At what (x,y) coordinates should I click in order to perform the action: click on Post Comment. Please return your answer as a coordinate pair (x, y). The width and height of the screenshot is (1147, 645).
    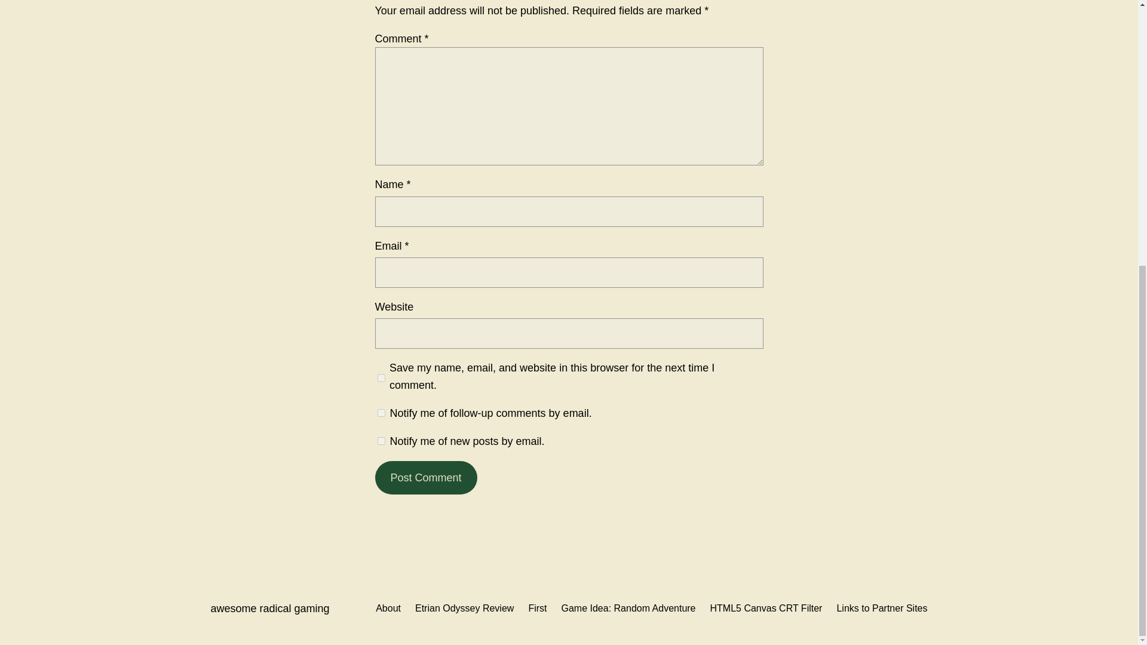
    Looking at the image, I should click on (425, 478).